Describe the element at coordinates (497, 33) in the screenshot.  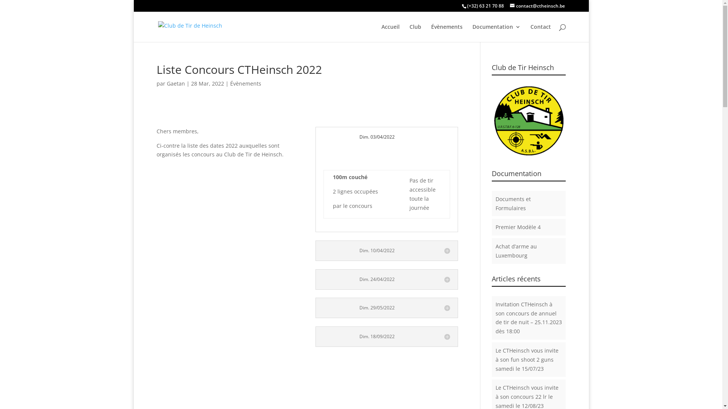
I see `Documentation` at that location.